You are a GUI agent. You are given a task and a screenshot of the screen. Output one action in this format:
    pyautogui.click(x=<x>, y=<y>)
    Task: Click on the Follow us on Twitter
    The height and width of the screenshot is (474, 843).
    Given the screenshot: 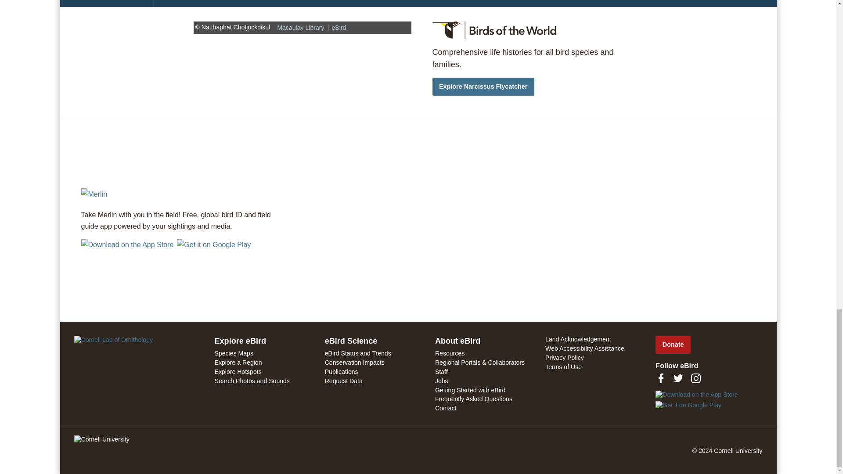 What is the action you would take?
    pyautogui.click(x=678, y=378)
    